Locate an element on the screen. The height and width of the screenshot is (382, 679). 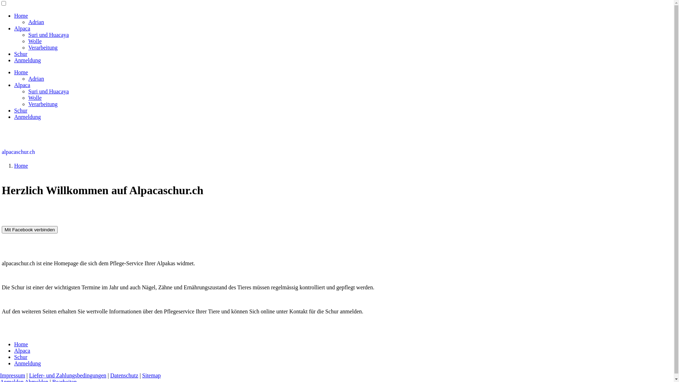
Verarbeitung is located at coordinates (43, 104).